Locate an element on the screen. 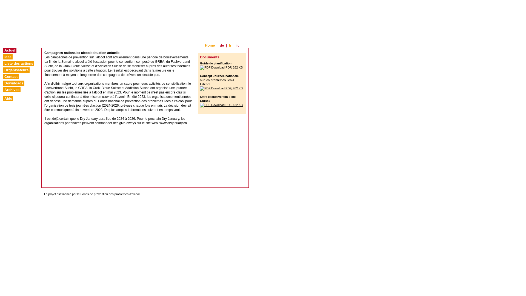   PDF, 482 KB is located at coordinates (221, 88).